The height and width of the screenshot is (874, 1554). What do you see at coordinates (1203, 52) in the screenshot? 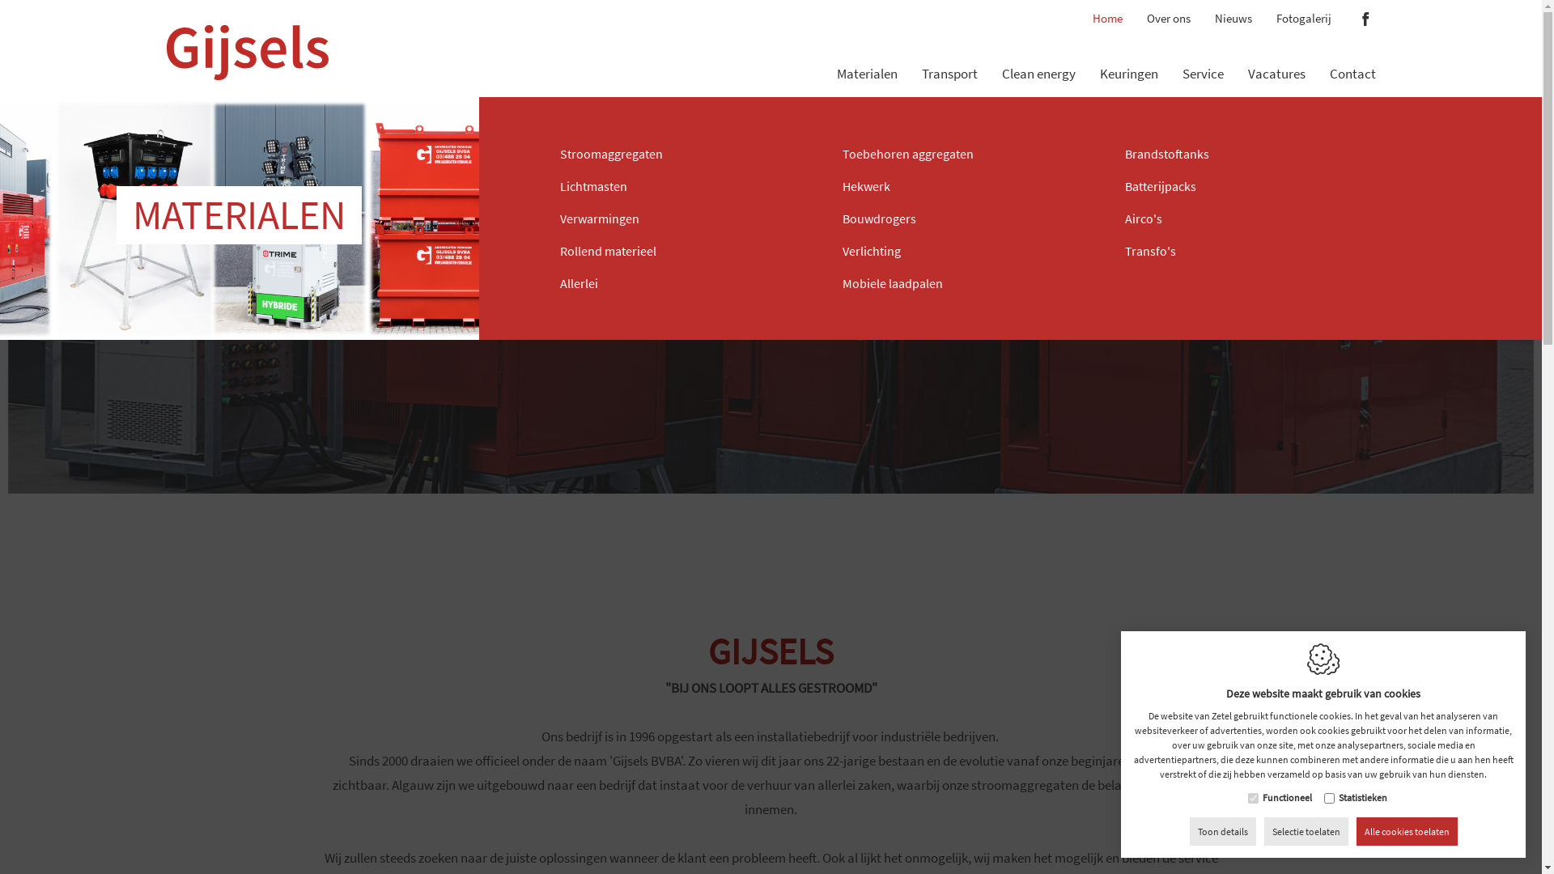
I see `Service` at bounding box center [1203, 52].